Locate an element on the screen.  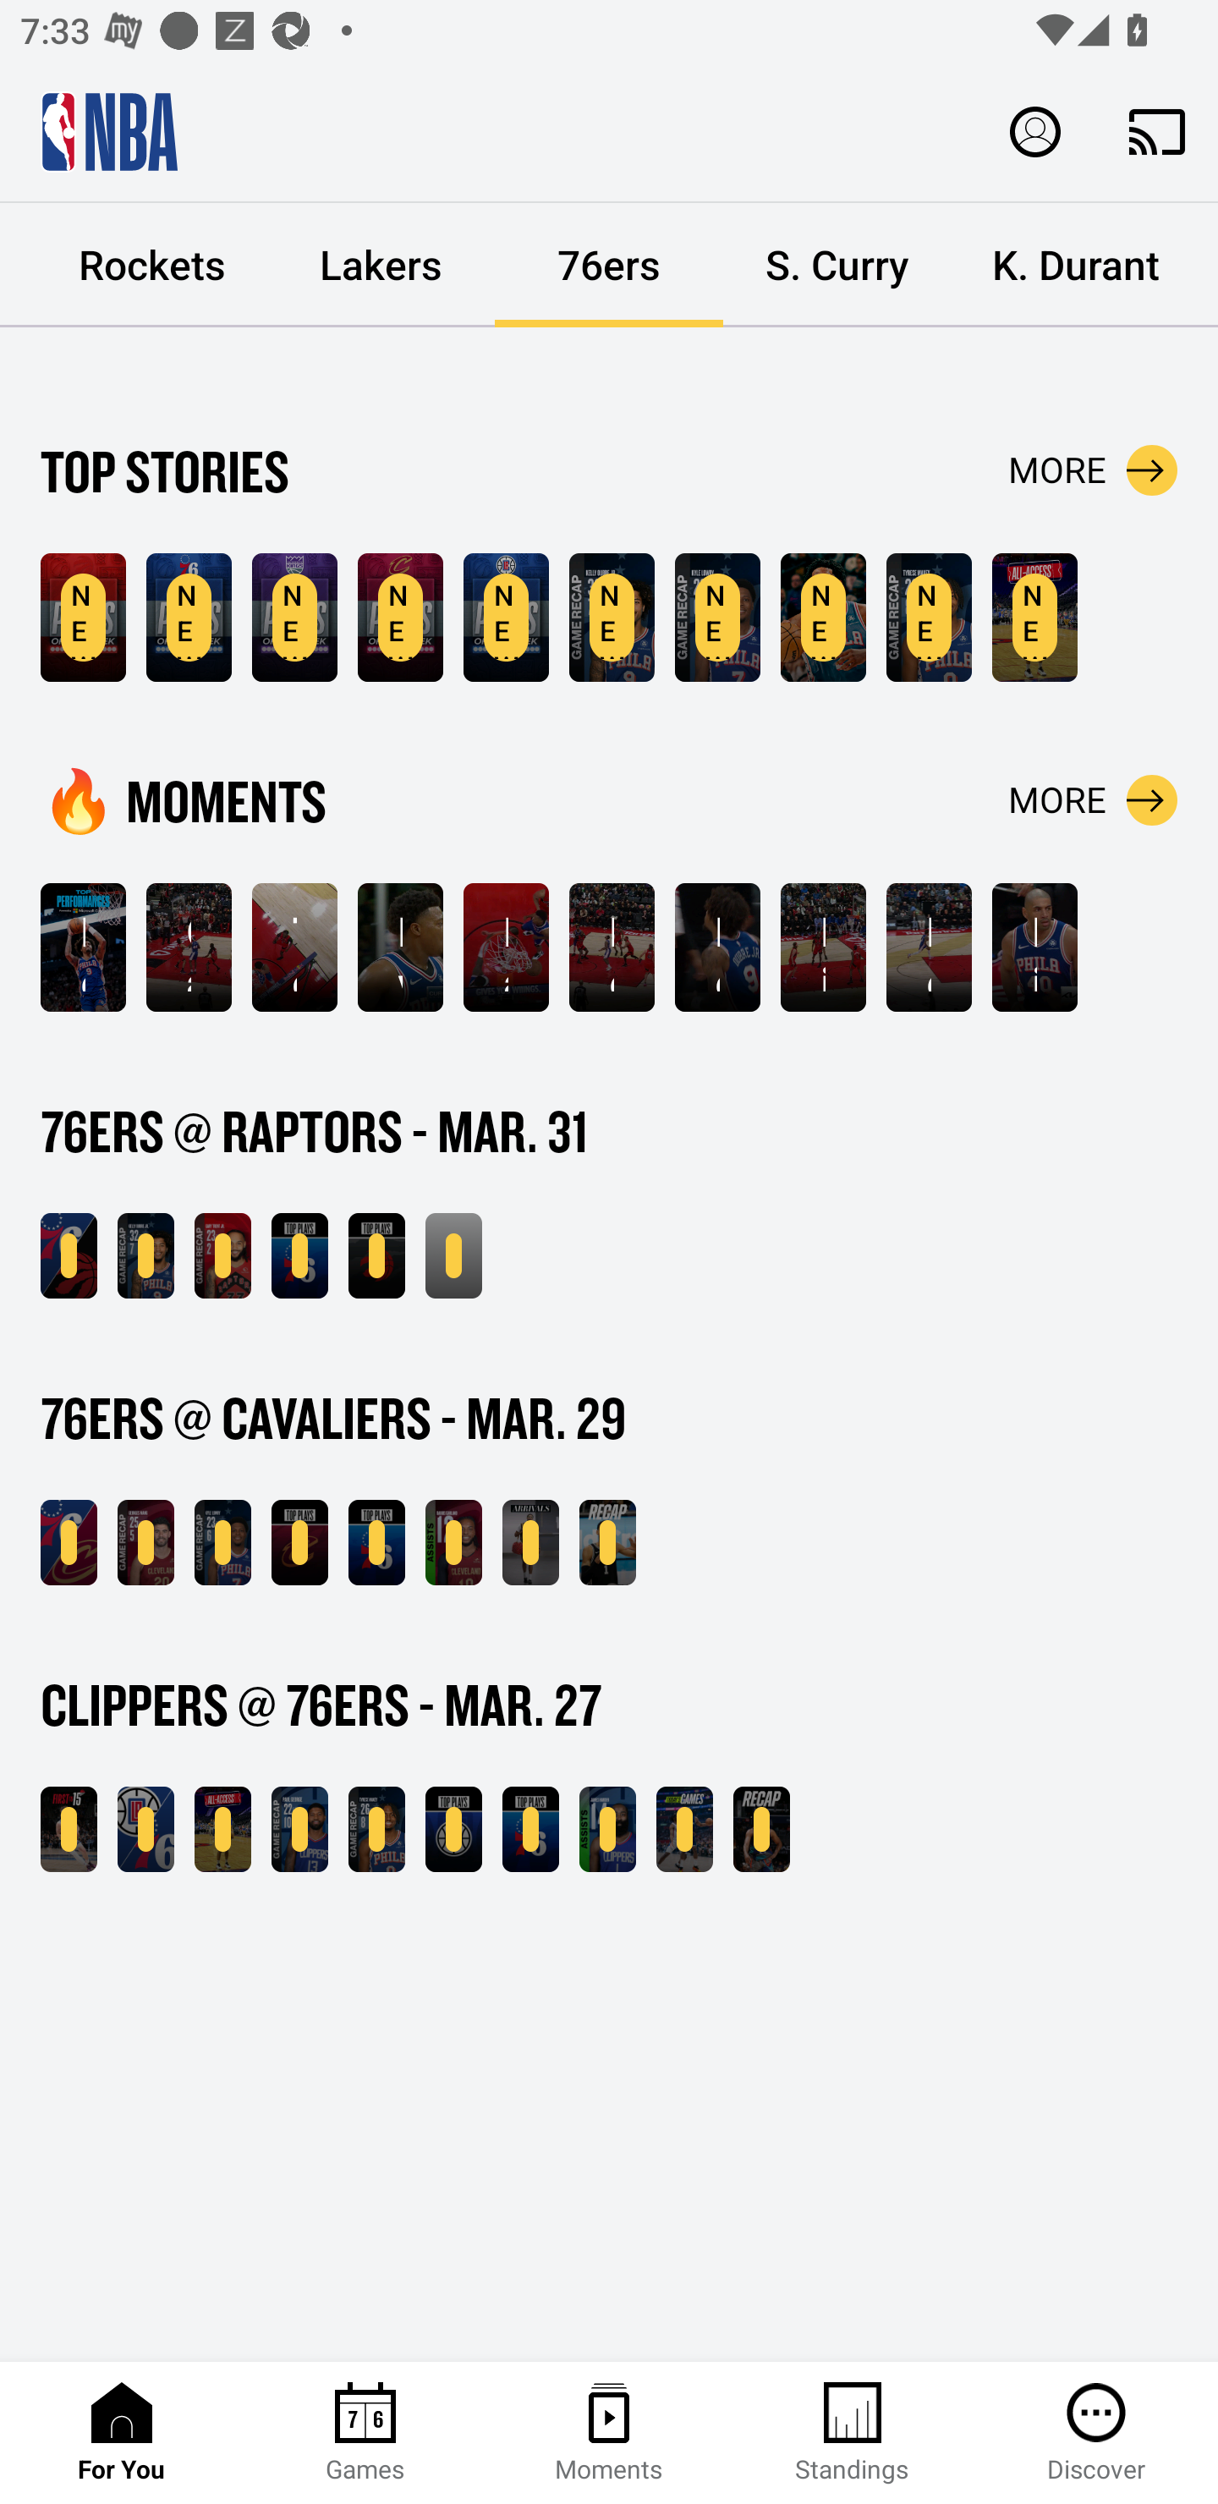
Games is located at coordinates (365, 2433).